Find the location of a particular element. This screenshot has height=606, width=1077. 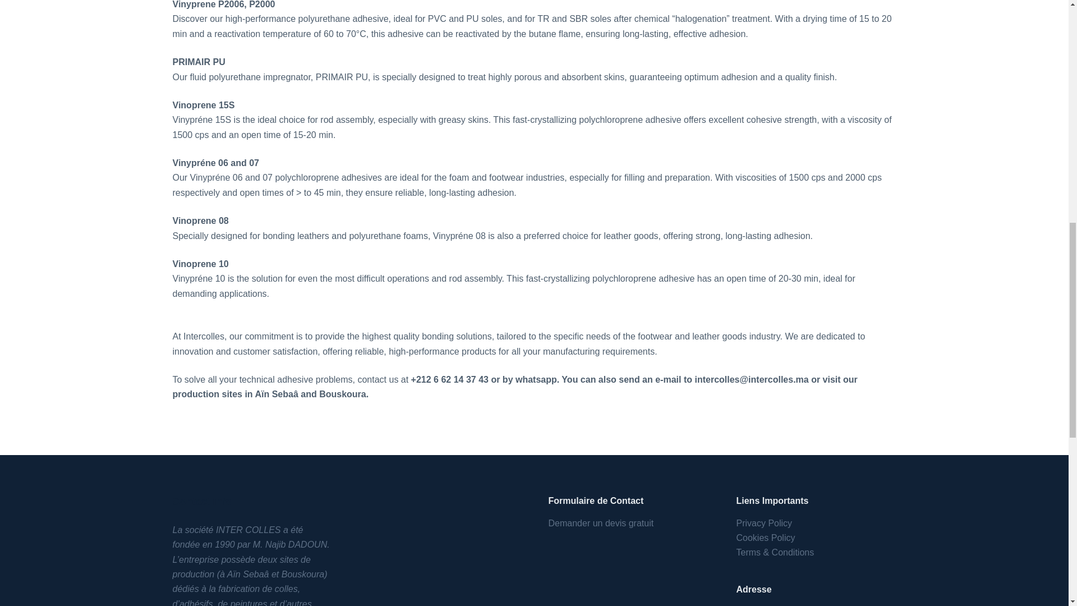

Privacy Policy is located at coordinates (763, 523).